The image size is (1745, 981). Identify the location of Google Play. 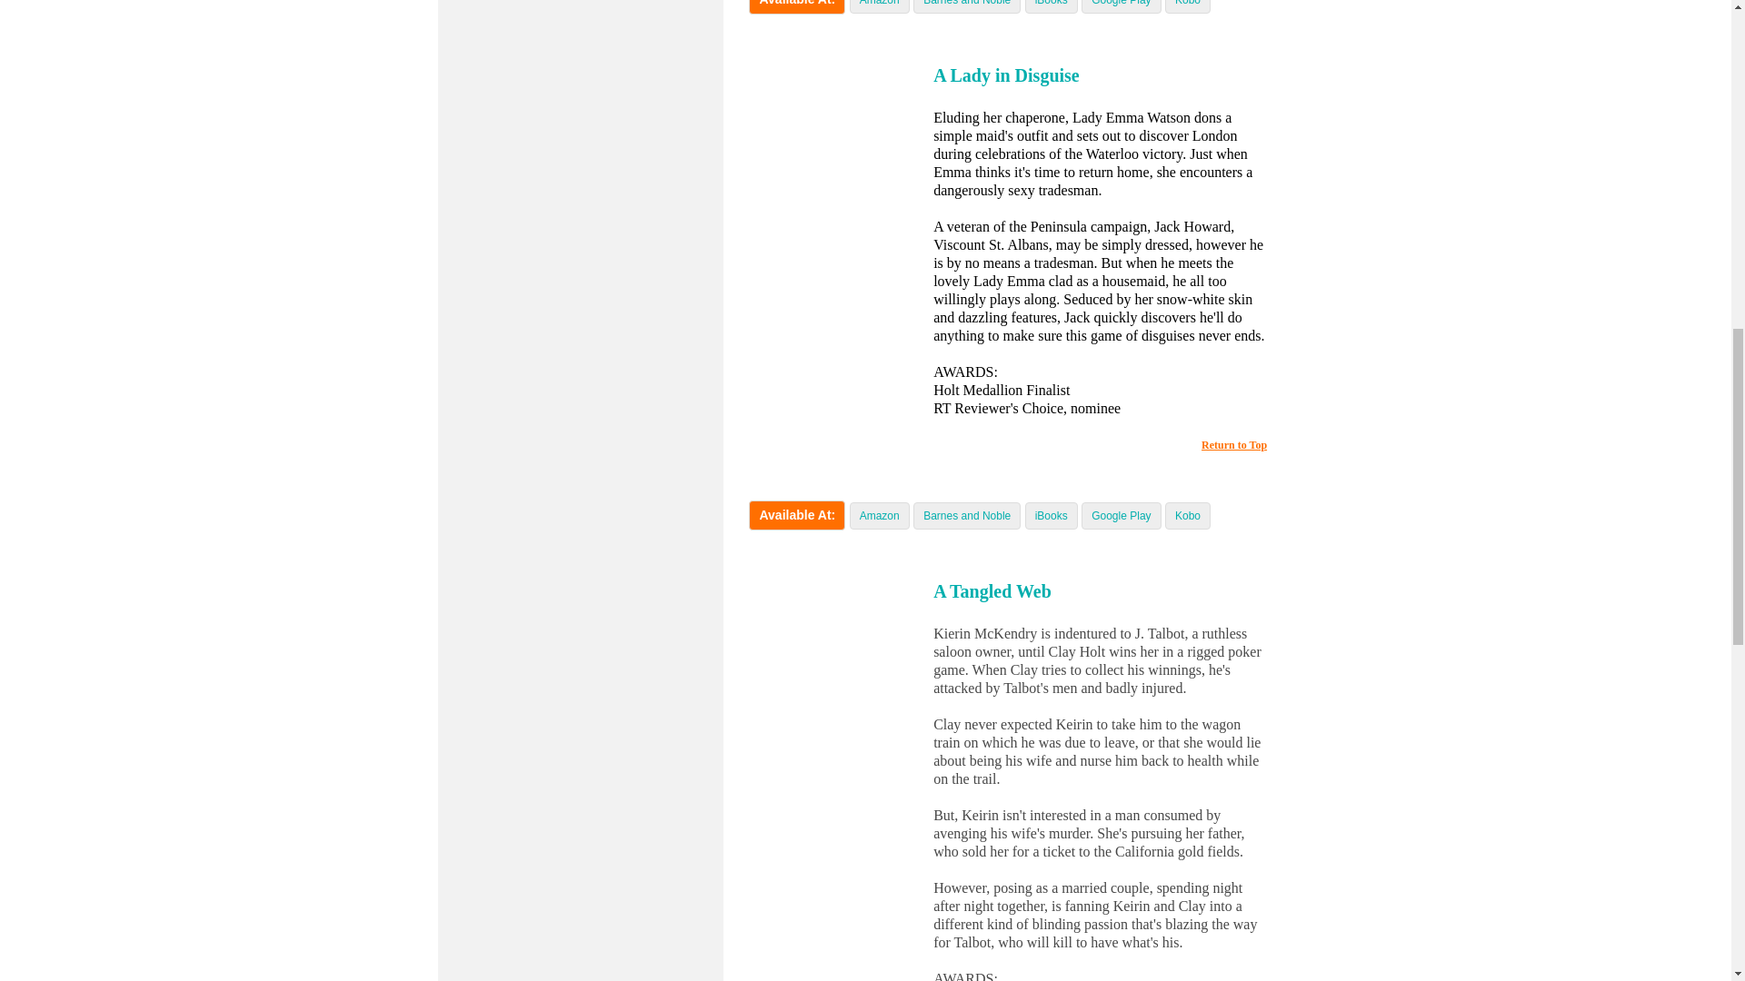
(1121, 515).